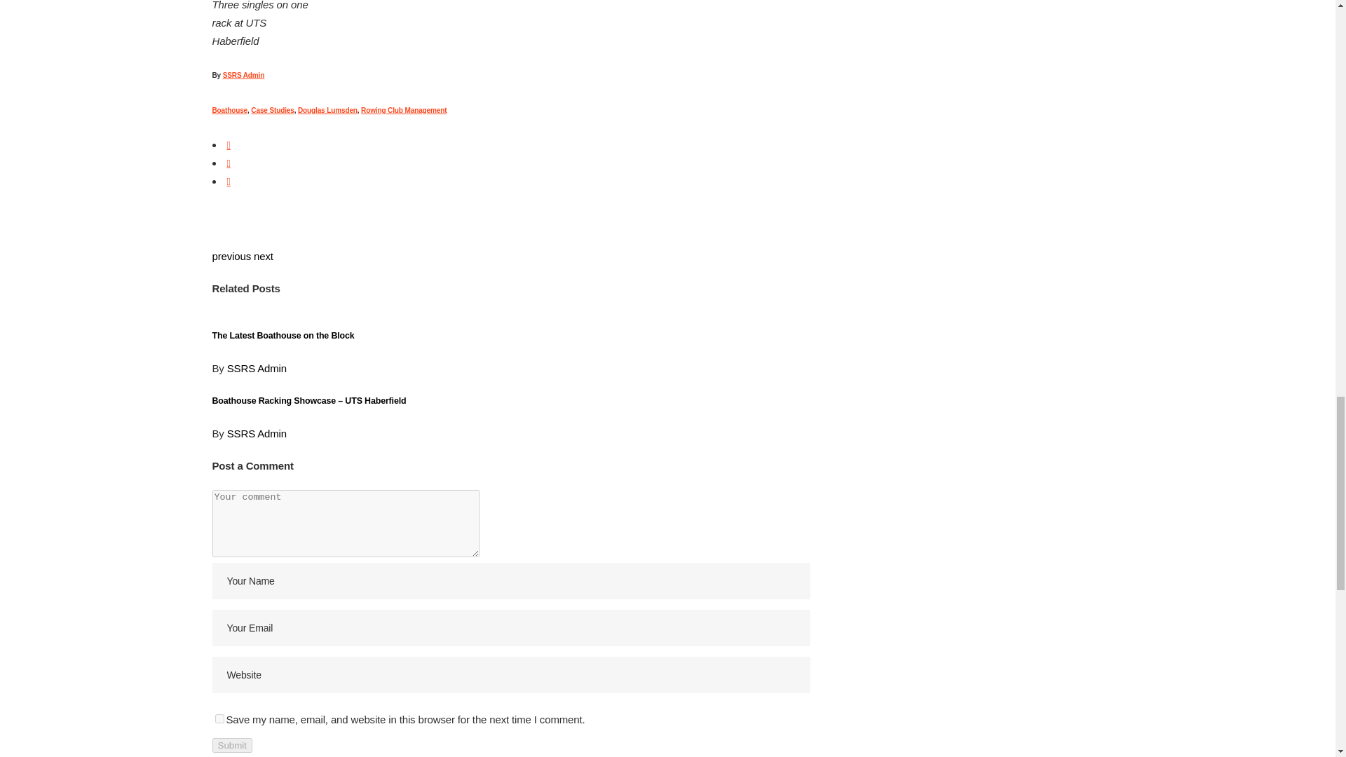 The width and height of the screenshot is (1346, 757). Describe the element at coordinates (231, 745) in the screenshot. I see `Submit` at that location.